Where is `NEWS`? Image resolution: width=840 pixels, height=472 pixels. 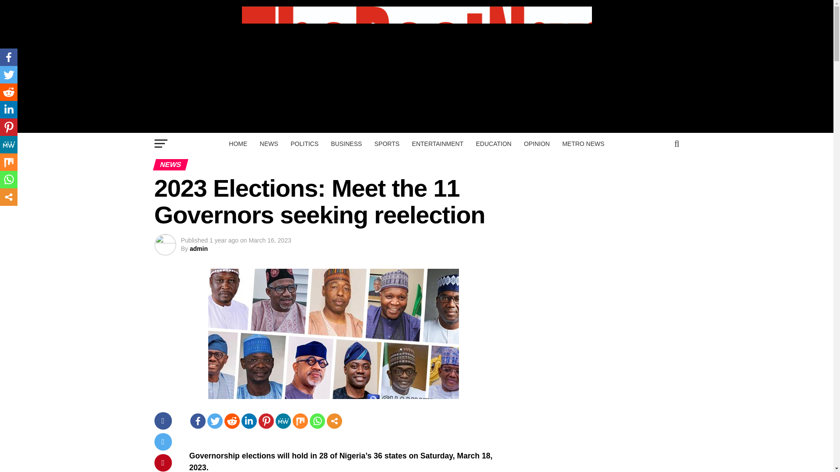 NEWS is located at coordinates (269, 143).